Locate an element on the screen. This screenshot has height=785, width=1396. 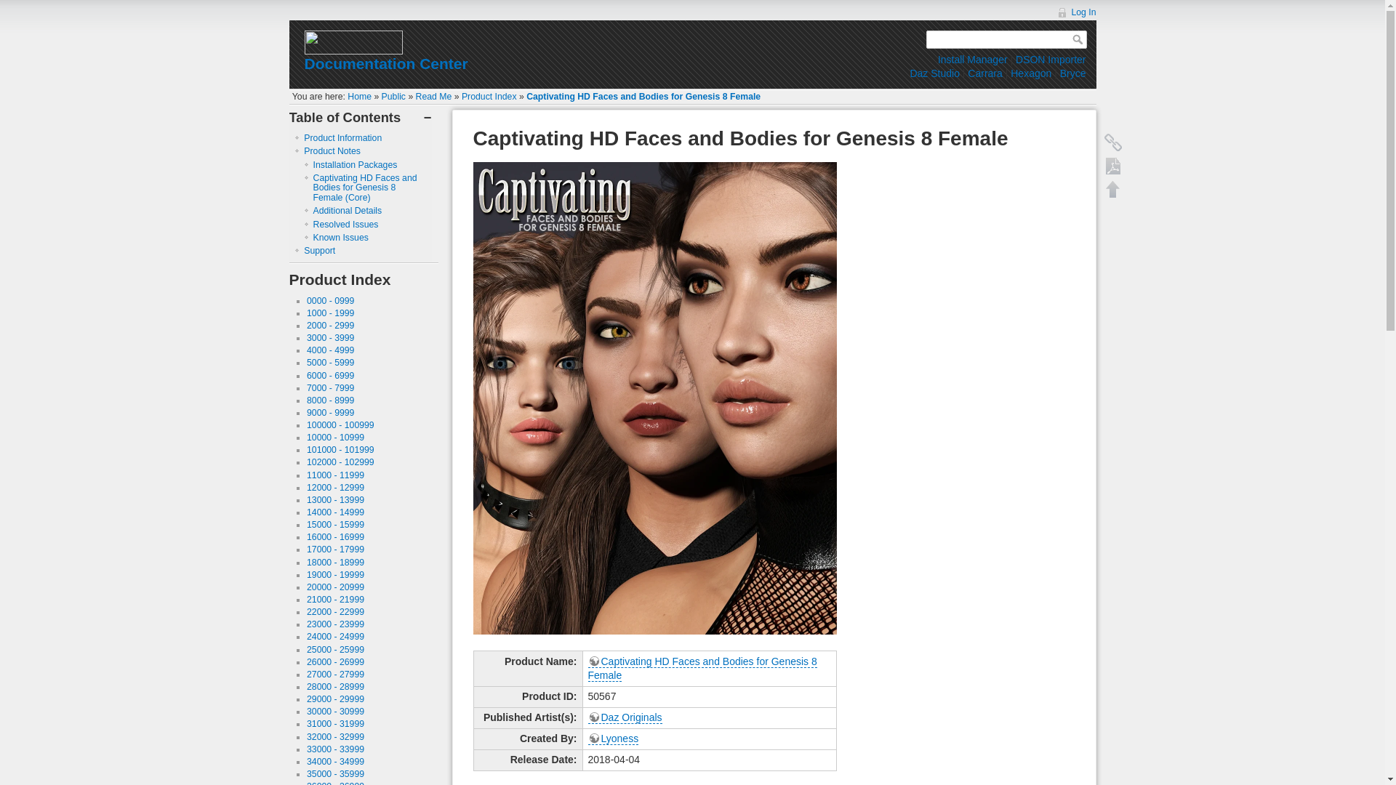
Hexagon is located at coordinates (1031, 73).